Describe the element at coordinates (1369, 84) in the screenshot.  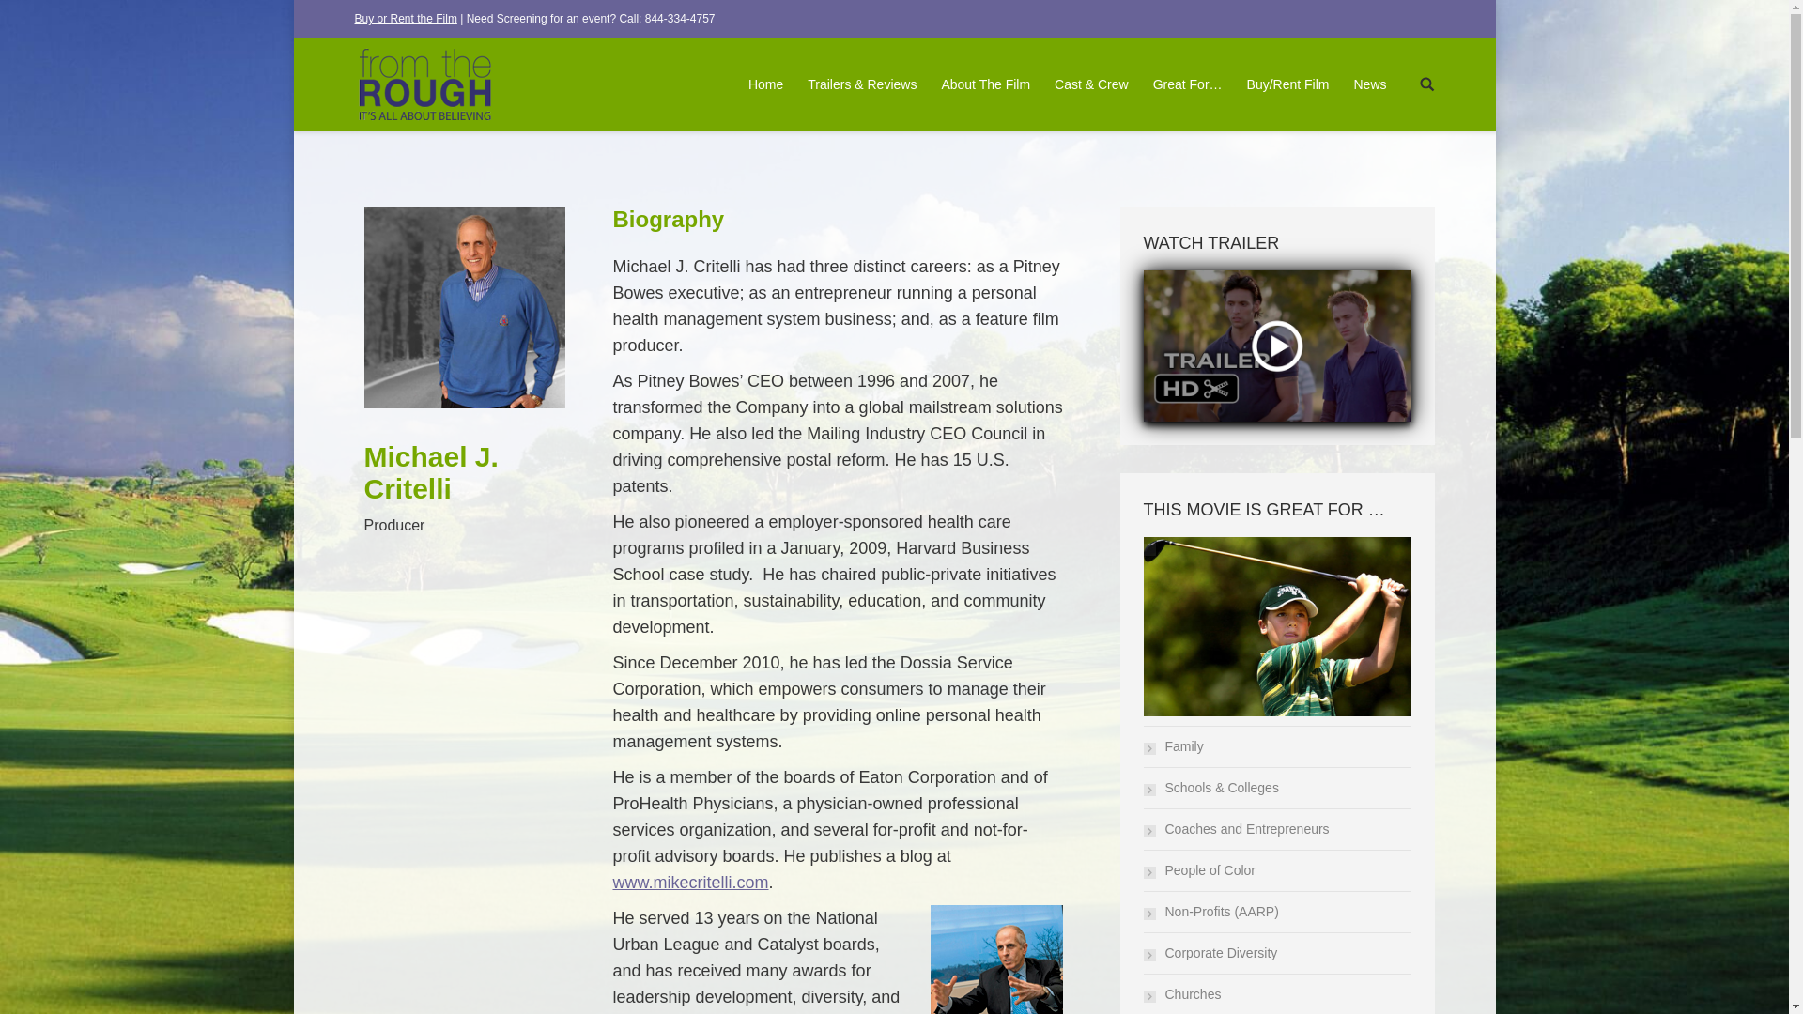
I see `News` at that location.